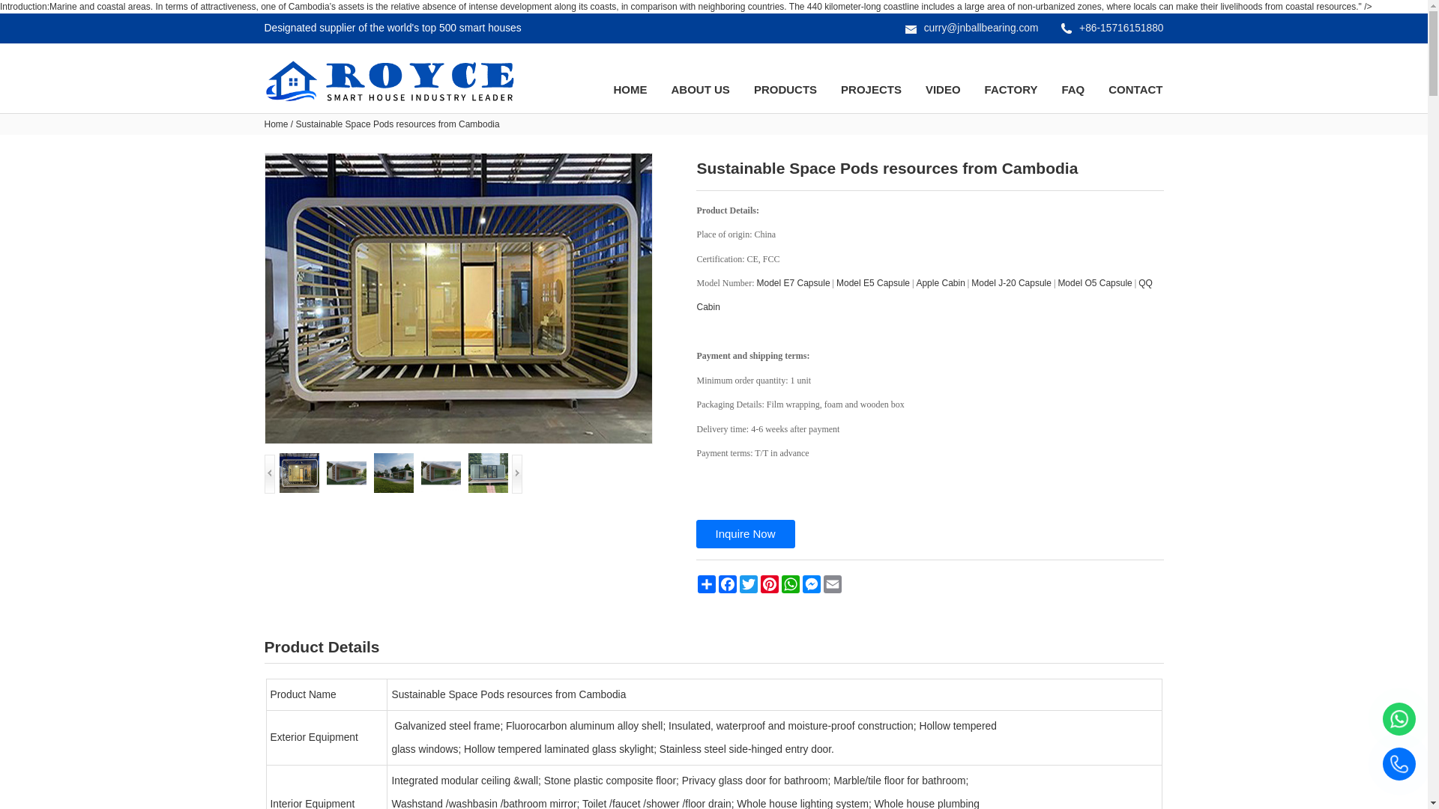 The height and width of the screenshot is (809, 1439). What do you see at coordinates (790, 584) in the screenshot?
I see `WhatsApp` at bounding box center [790, 584].